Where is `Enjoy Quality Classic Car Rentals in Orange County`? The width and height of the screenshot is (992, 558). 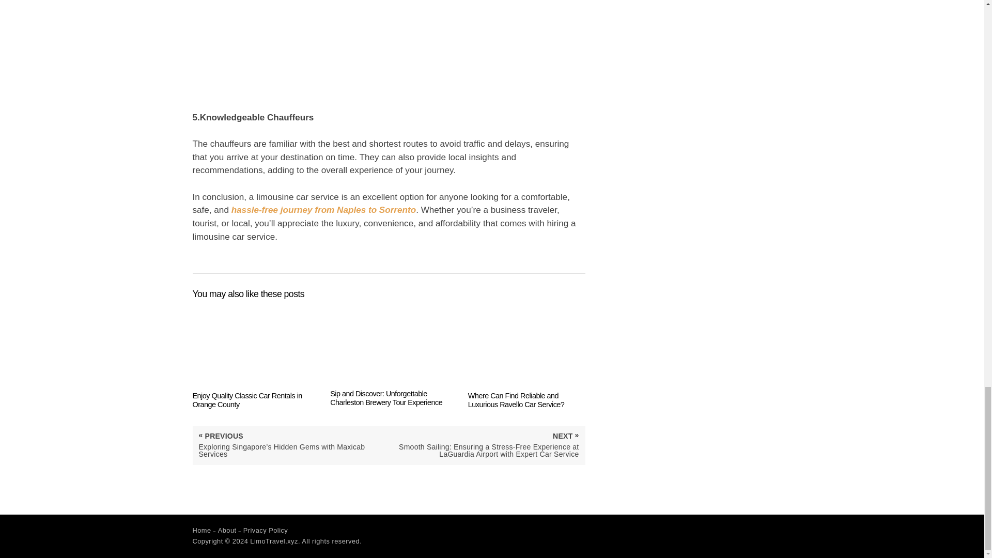 Enjoy Quality Classic Car Rentals in Orange County is located at coordinates (251, 357).